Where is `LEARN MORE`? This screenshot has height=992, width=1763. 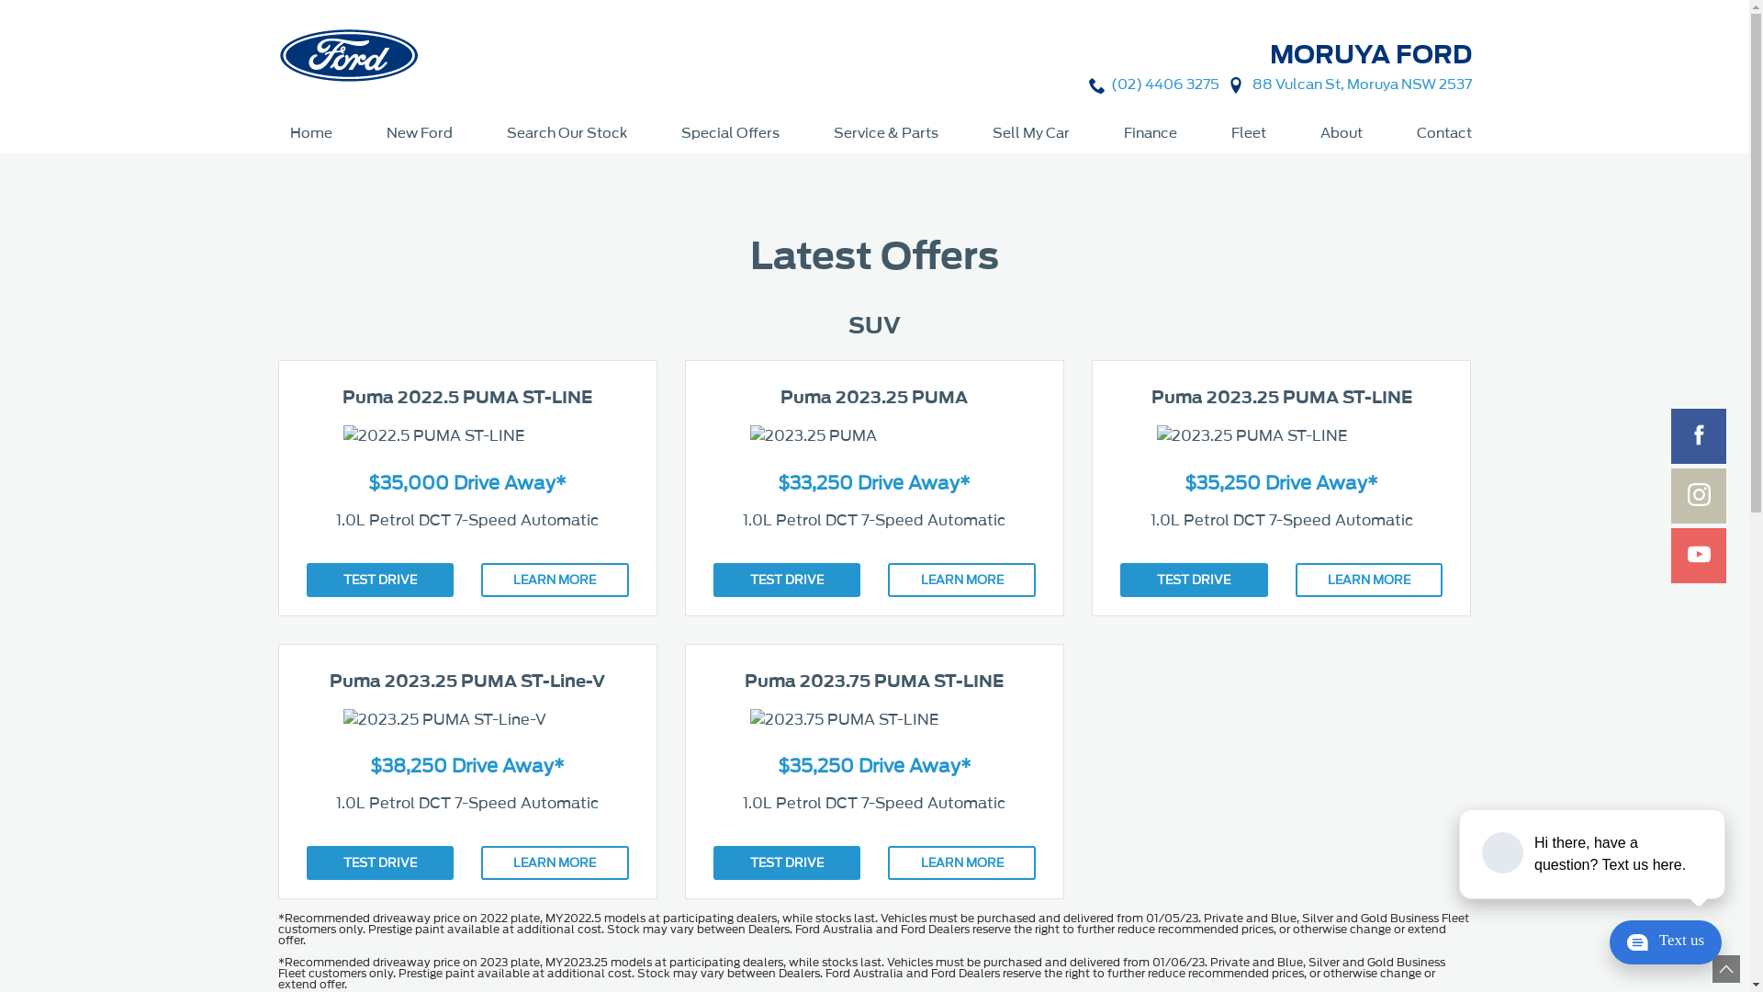 LEARN MORE is located at coordinates (555, 863).